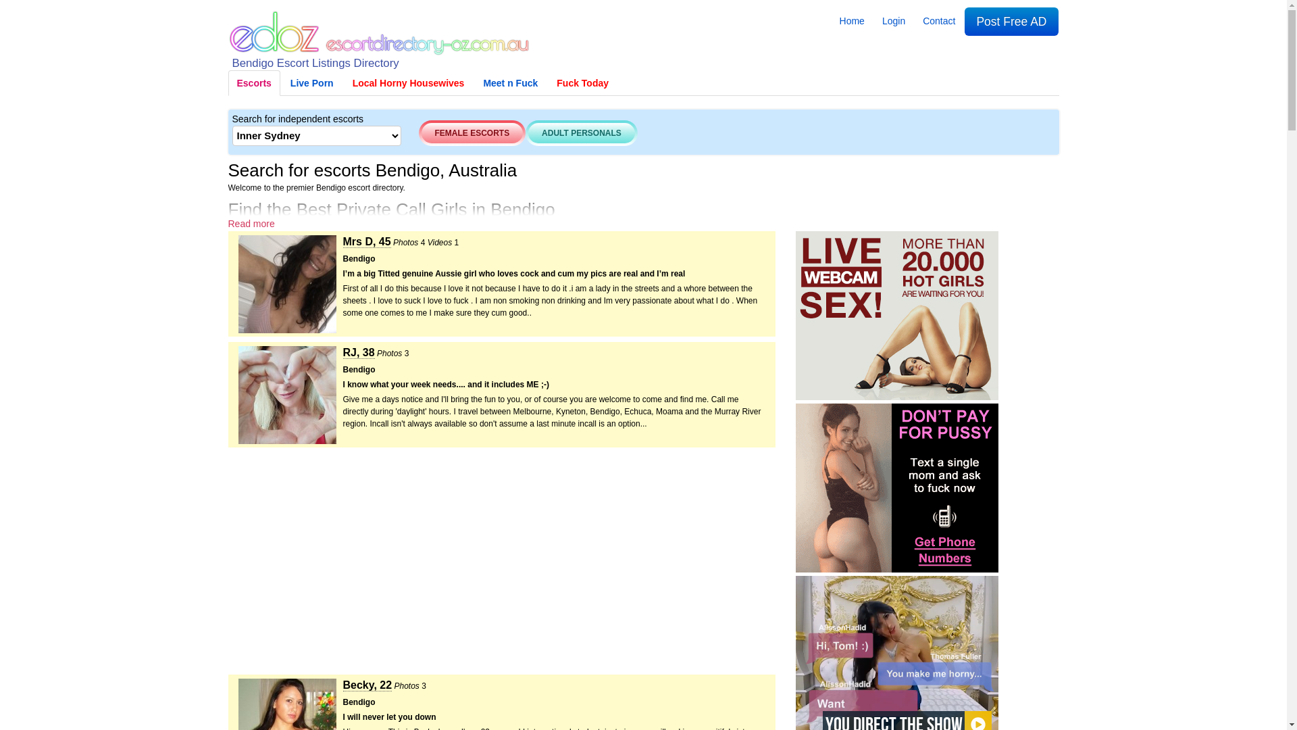  What do you see at coordinates (853, 21) in the screenshot?
I see `Home` at bounding box center [853, 21].